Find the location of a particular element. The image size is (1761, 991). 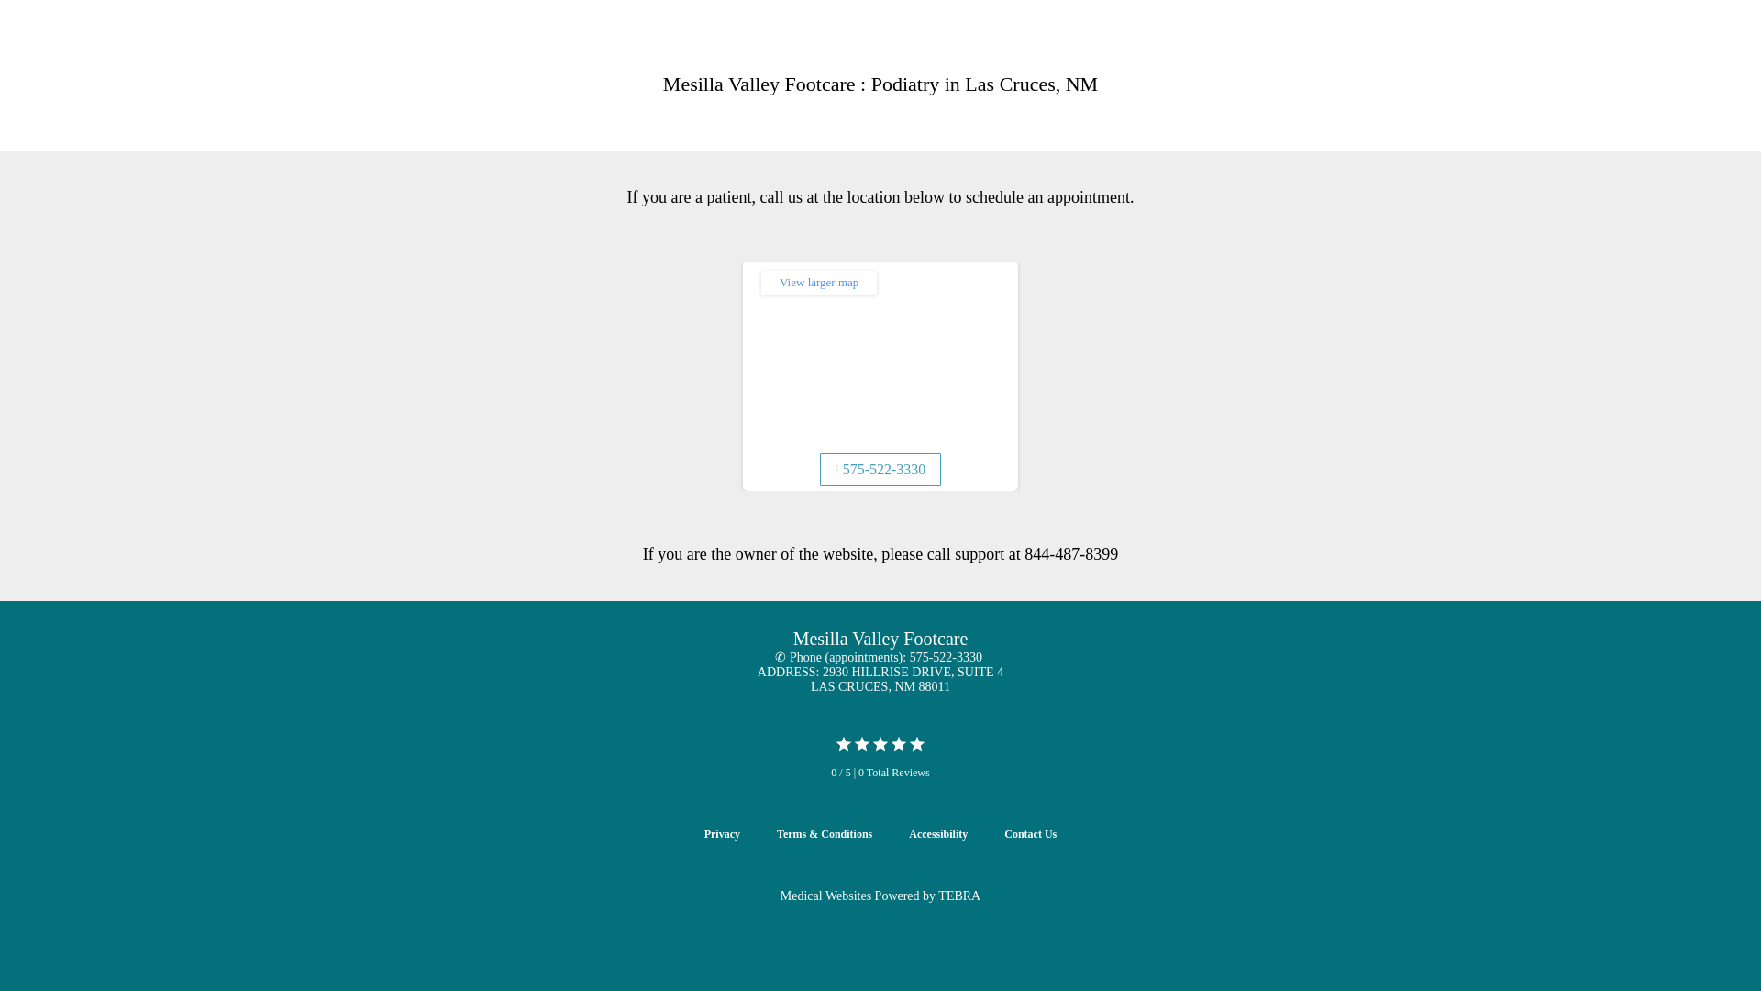

View larger map is located at coordinates (818, 282).